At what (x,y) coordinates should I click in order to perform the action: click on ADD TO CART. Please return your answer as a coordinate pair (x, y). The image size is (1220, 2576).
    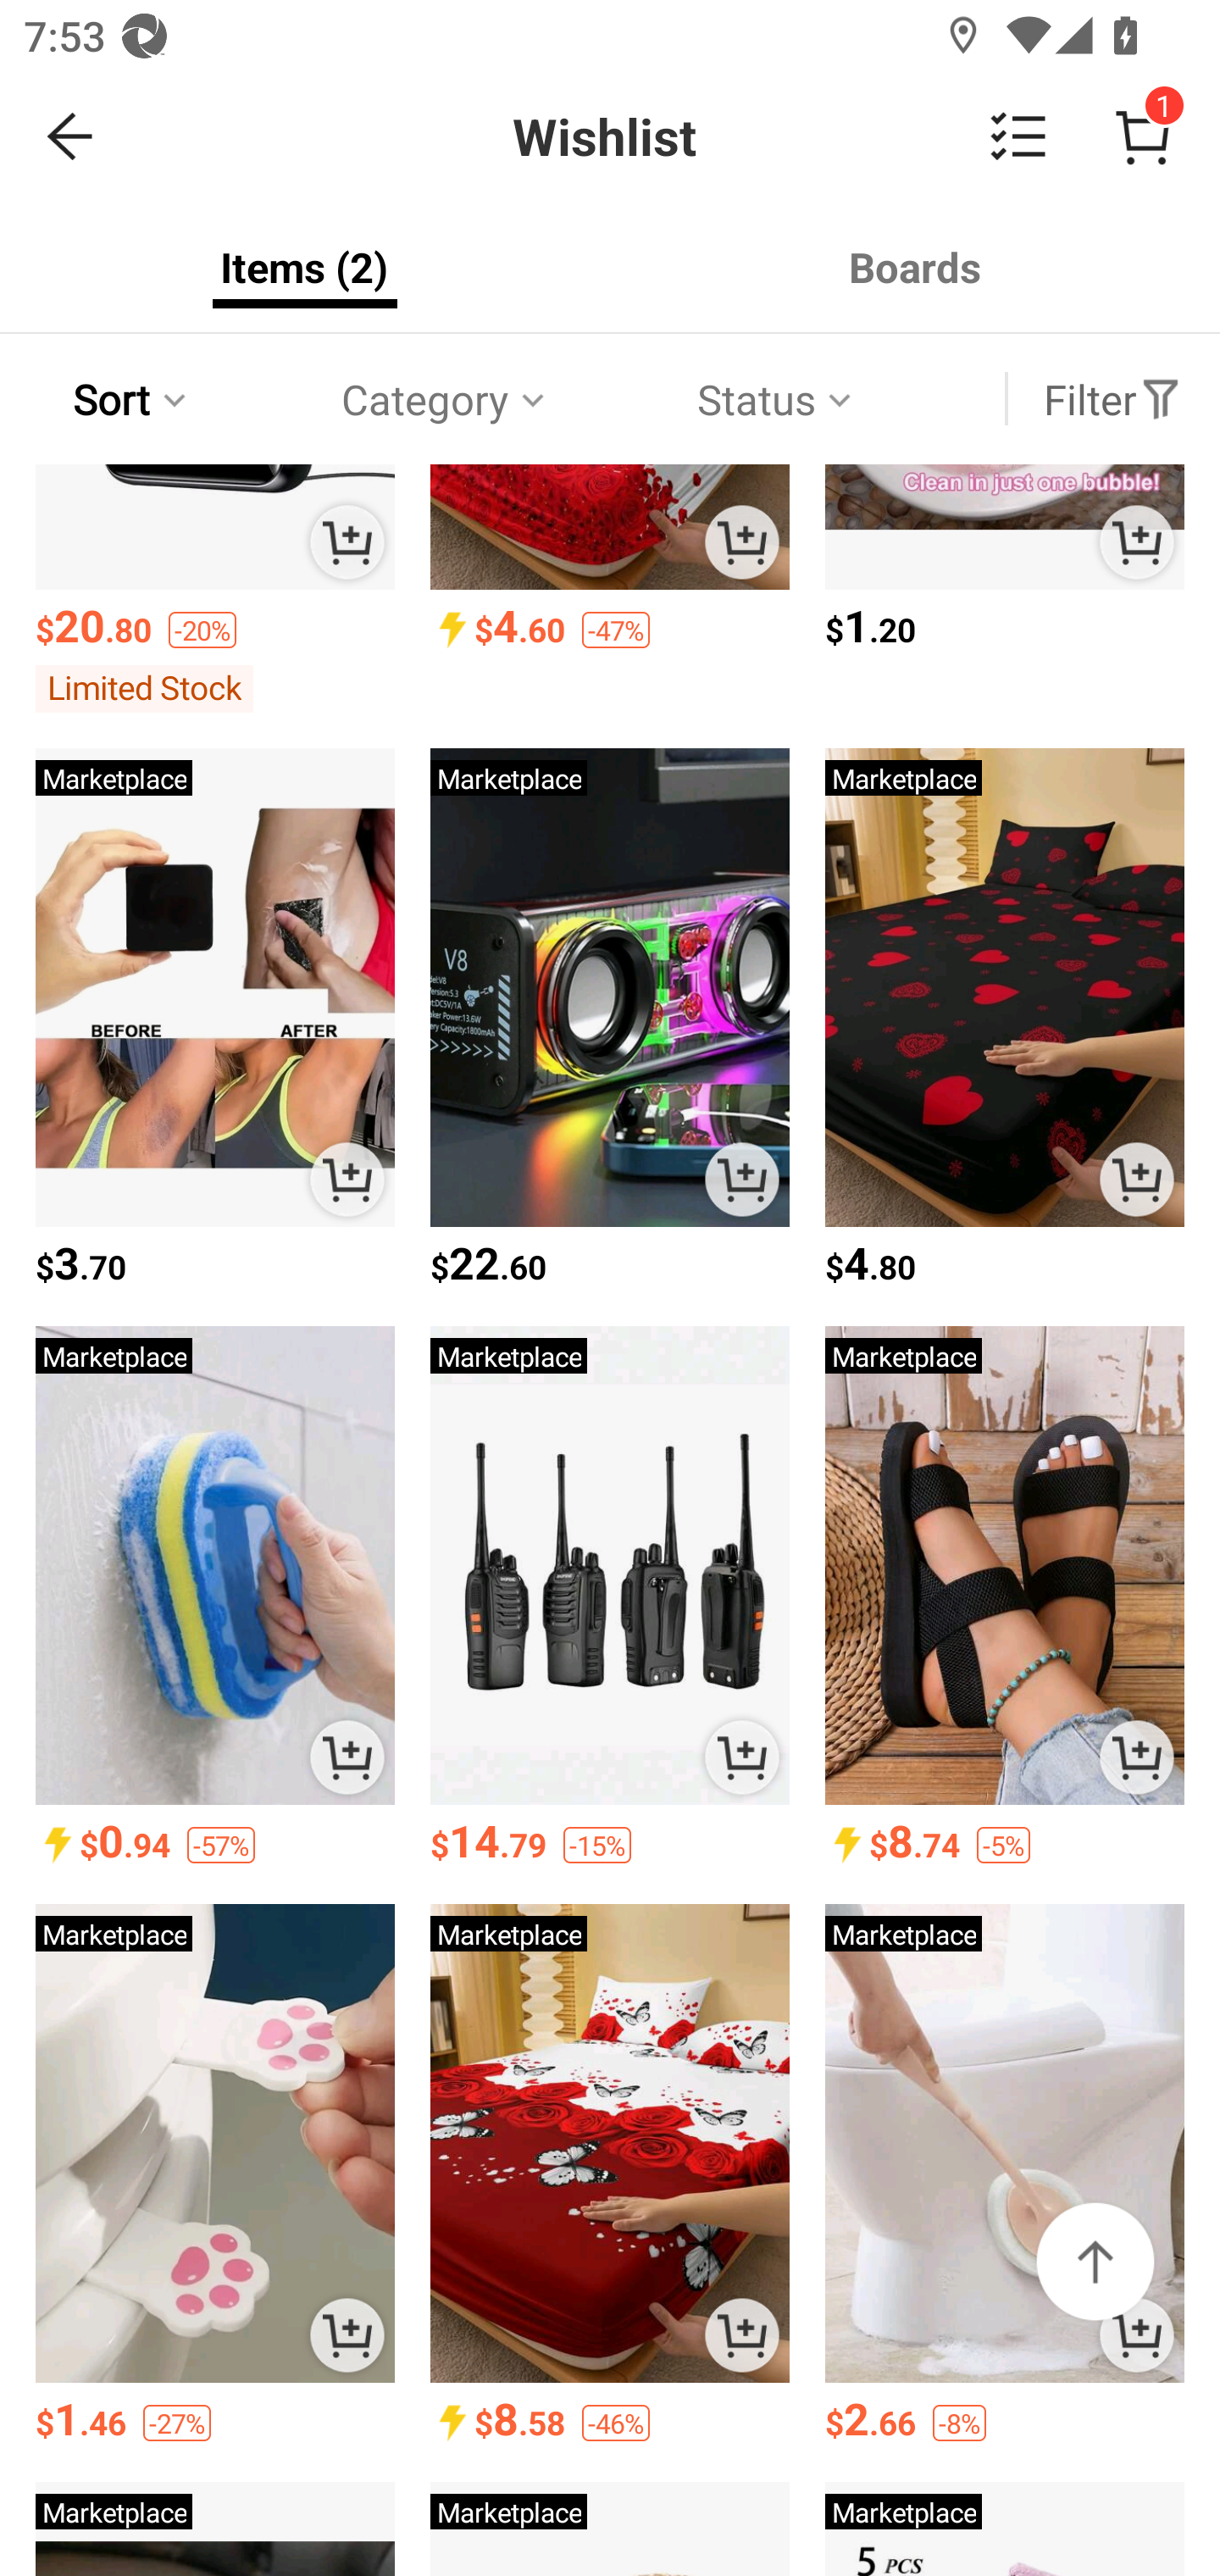
    Looking at the image, I should click on (347, 1757).